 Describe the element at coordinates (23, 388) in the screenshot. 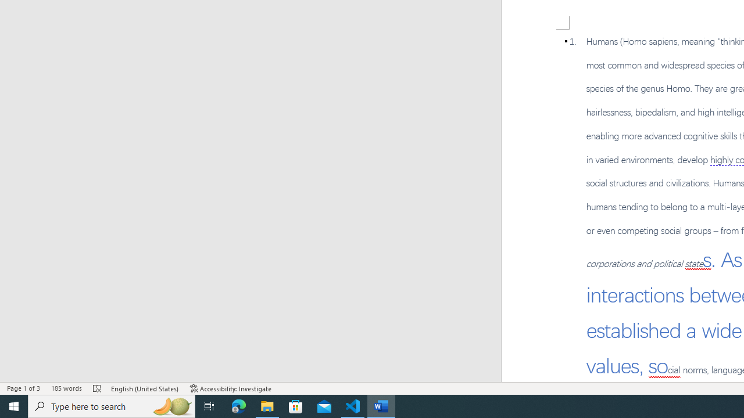

I see `Page Number Page 1 of 3` at that location.